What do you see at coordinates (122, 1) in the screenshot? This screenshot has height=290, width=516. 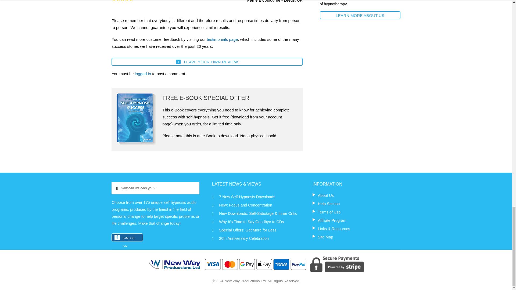 I see `Rated 5 out of 5` at bounding box center [122, 1].